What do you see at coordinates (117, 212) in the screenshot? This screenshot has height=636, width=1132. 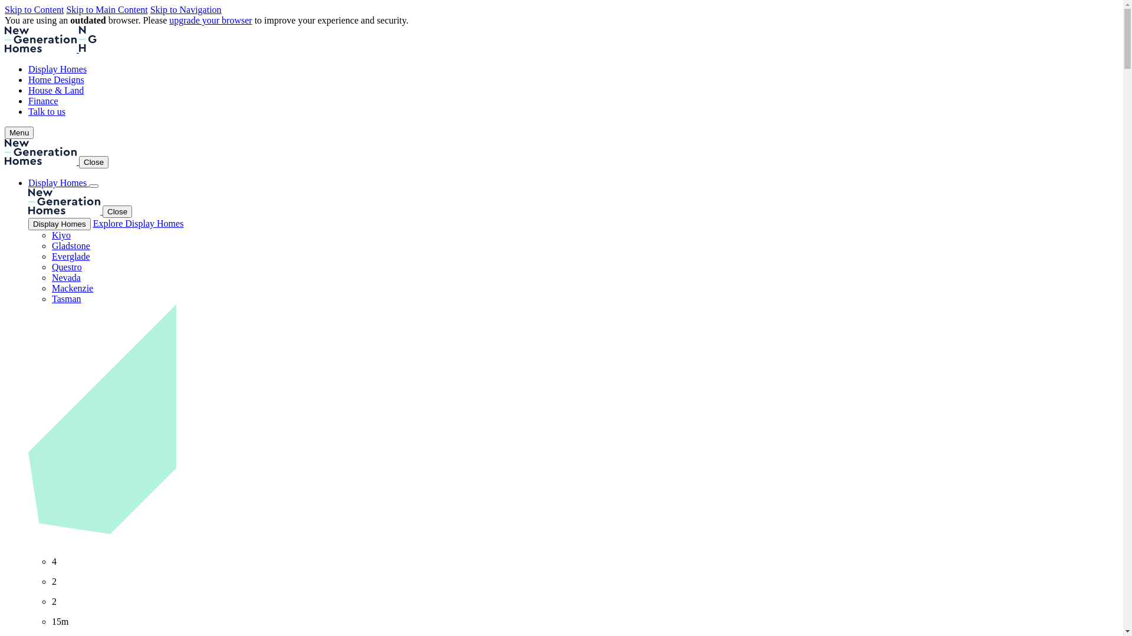 I see `Close` at bounding box center [117, 212].